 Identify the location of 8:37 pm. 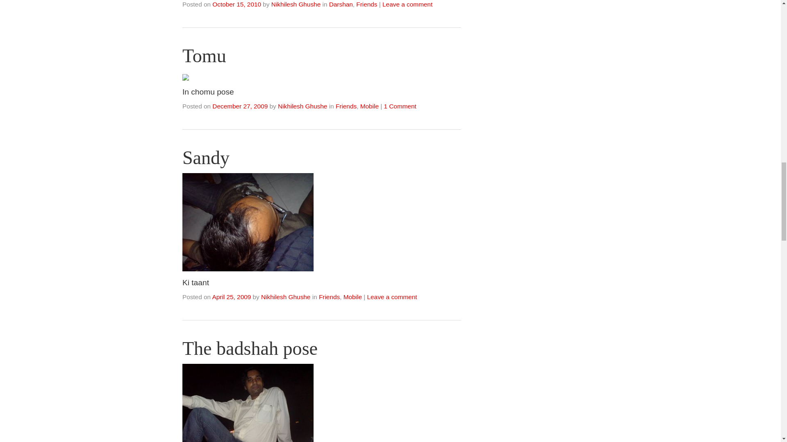
(237, 4).